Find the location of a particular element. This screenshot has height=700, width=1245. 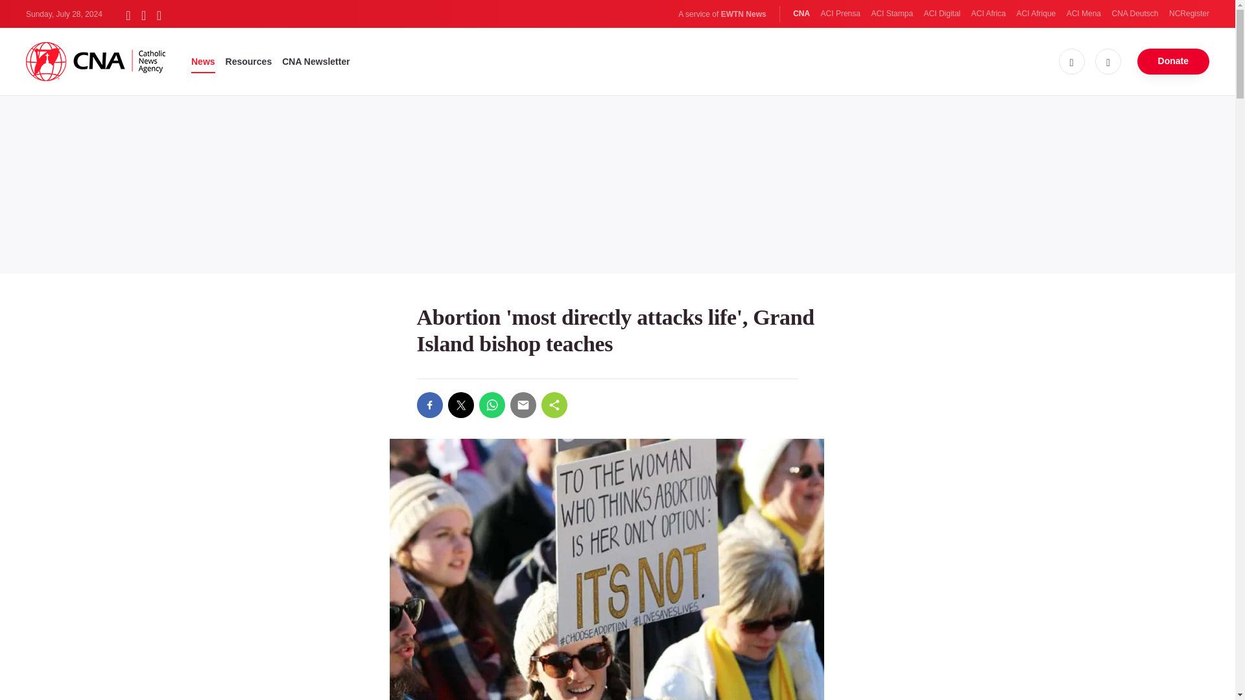

EWTN News is located at coordinates (743, 14).